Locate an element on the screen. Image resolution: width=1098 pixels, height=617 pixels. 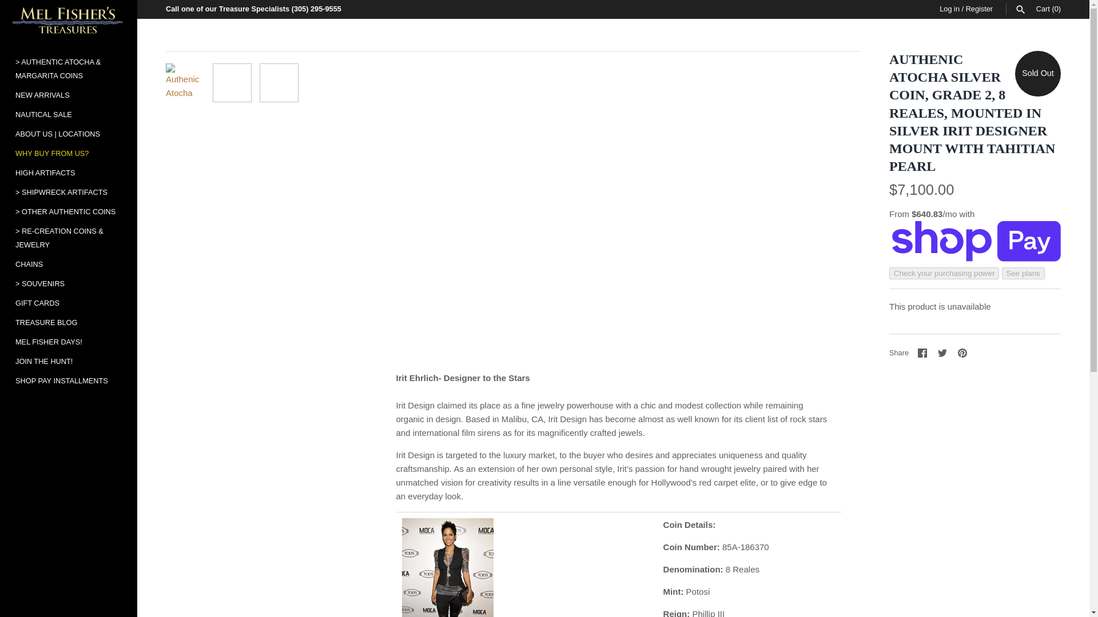
HIGH ARTIFACTS is located at coordinates (69, 173).